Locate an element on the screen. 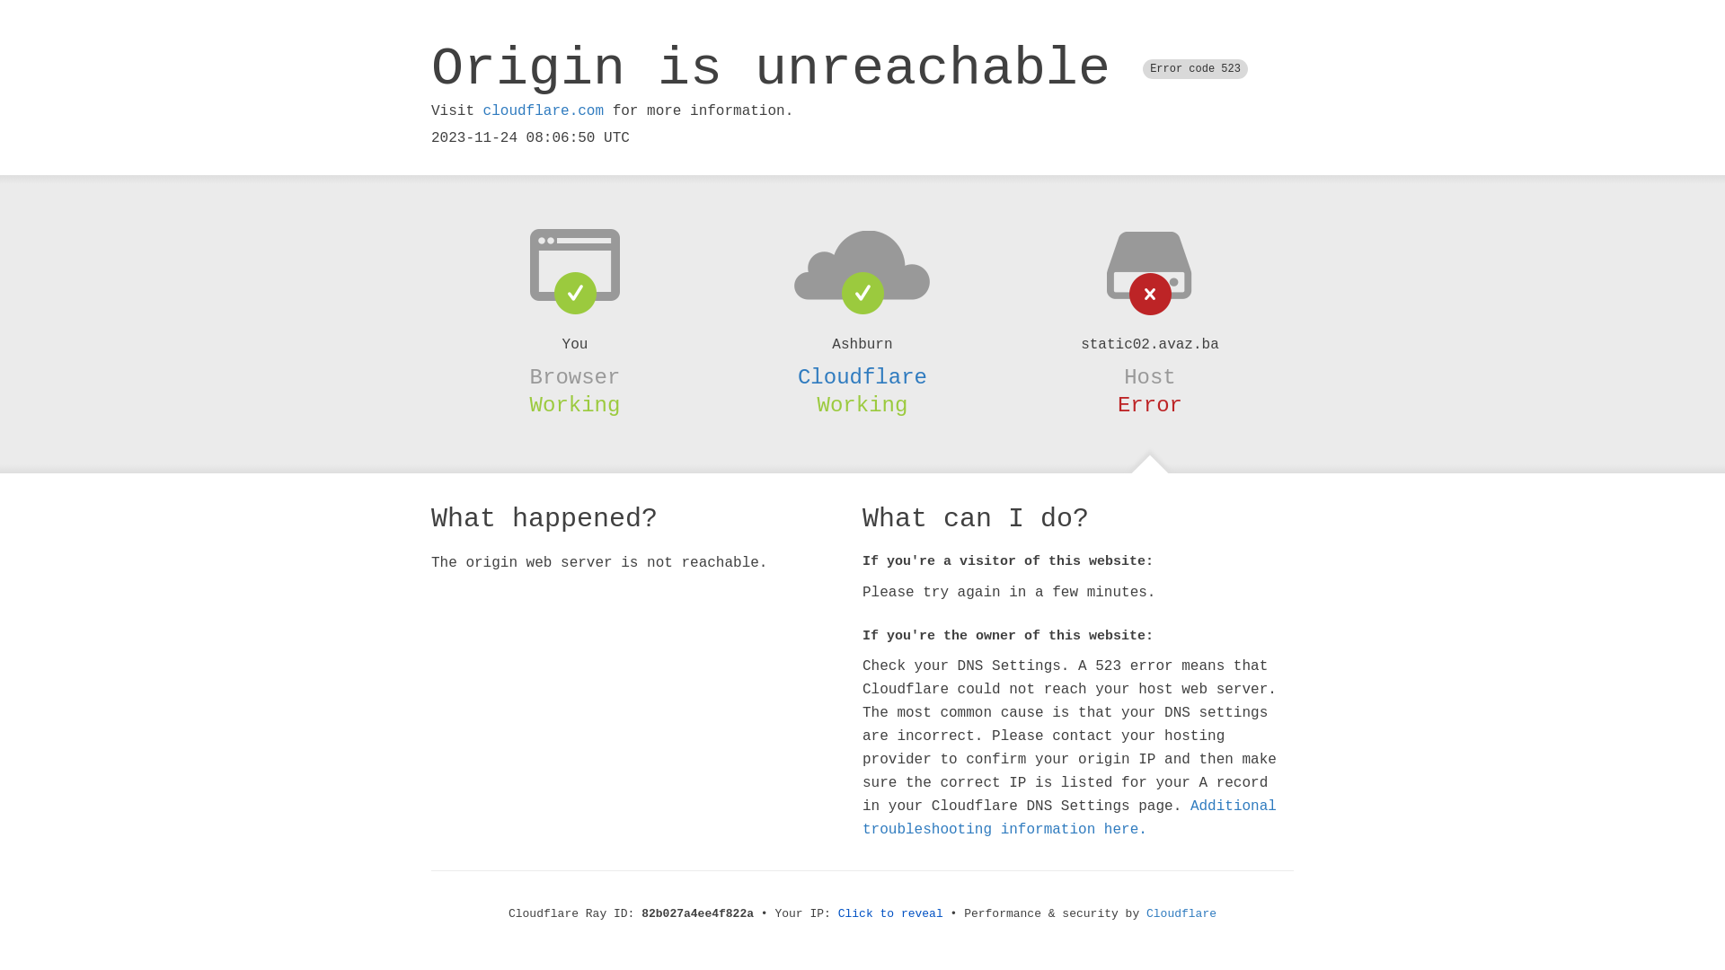  Cloudflare is located at coordinates (1181, 914).